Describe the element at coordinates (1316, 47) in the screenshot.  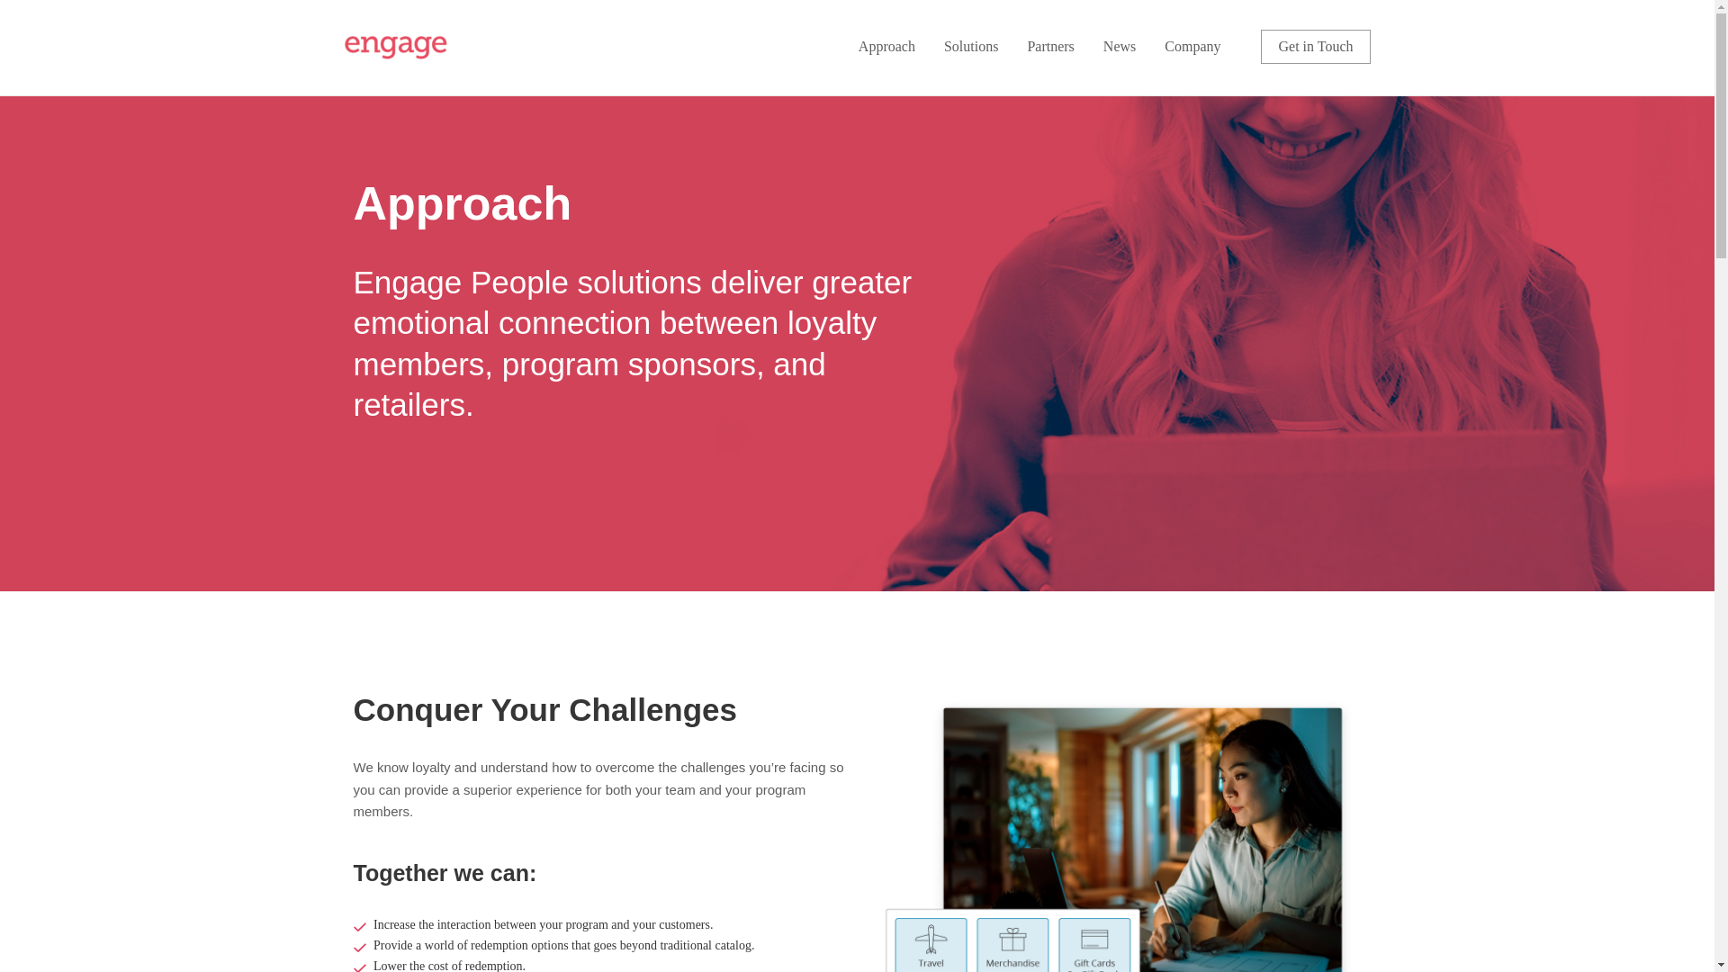
I see `Get in Touch` at that location.